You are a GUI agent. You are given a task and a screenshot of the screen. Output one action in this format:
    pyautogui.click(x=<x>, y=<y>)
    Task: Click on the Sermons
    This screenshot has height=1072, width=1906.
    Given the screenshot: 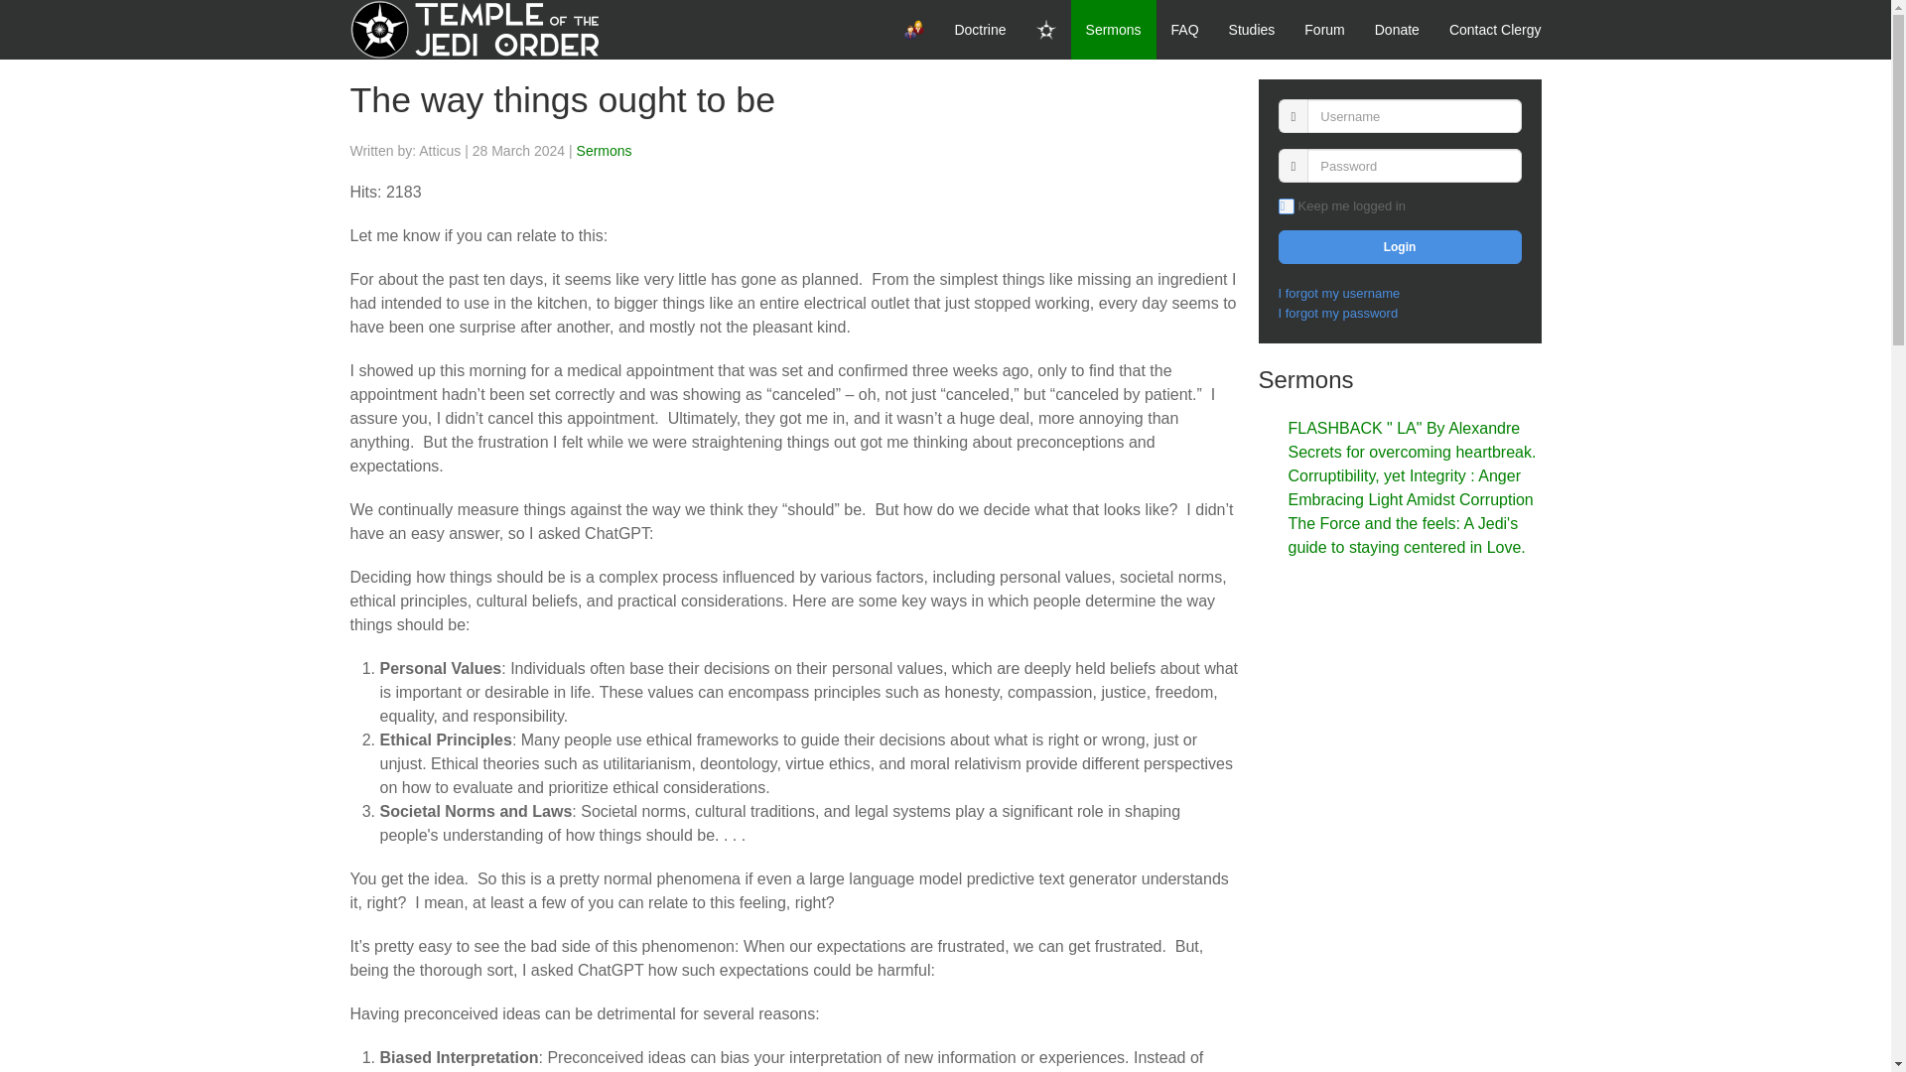 What is the action you would take?
    pyautogui.click(x=605, y=150)
    